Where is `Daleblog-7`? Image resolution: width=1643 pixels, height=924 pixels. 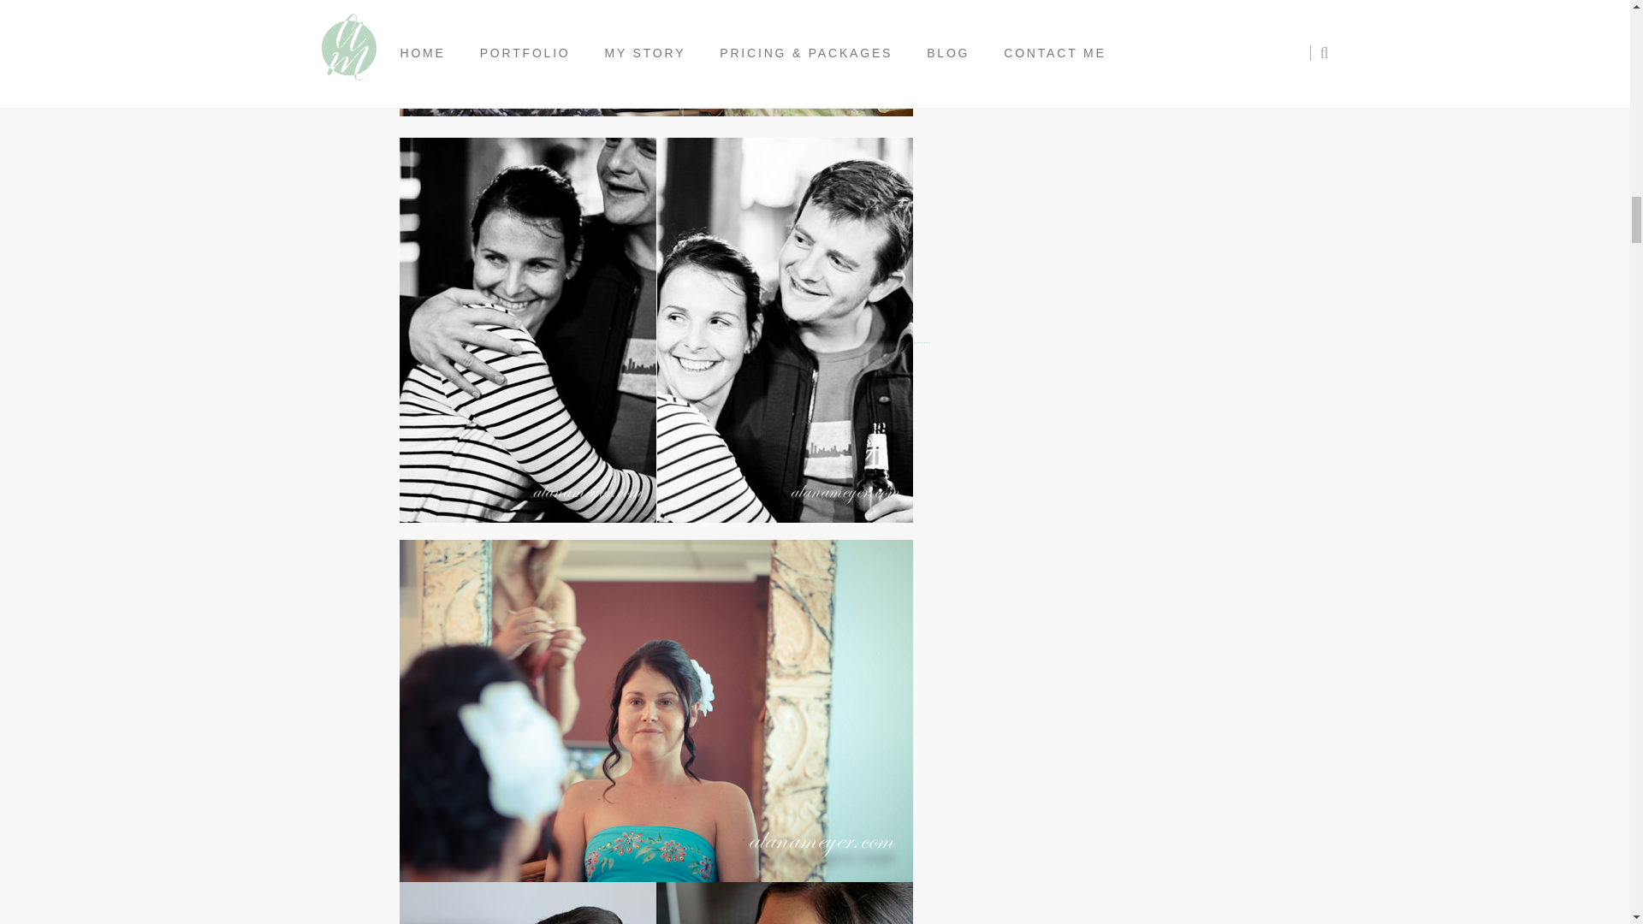 Daleblog-7 is located at coordinates (655, 58).